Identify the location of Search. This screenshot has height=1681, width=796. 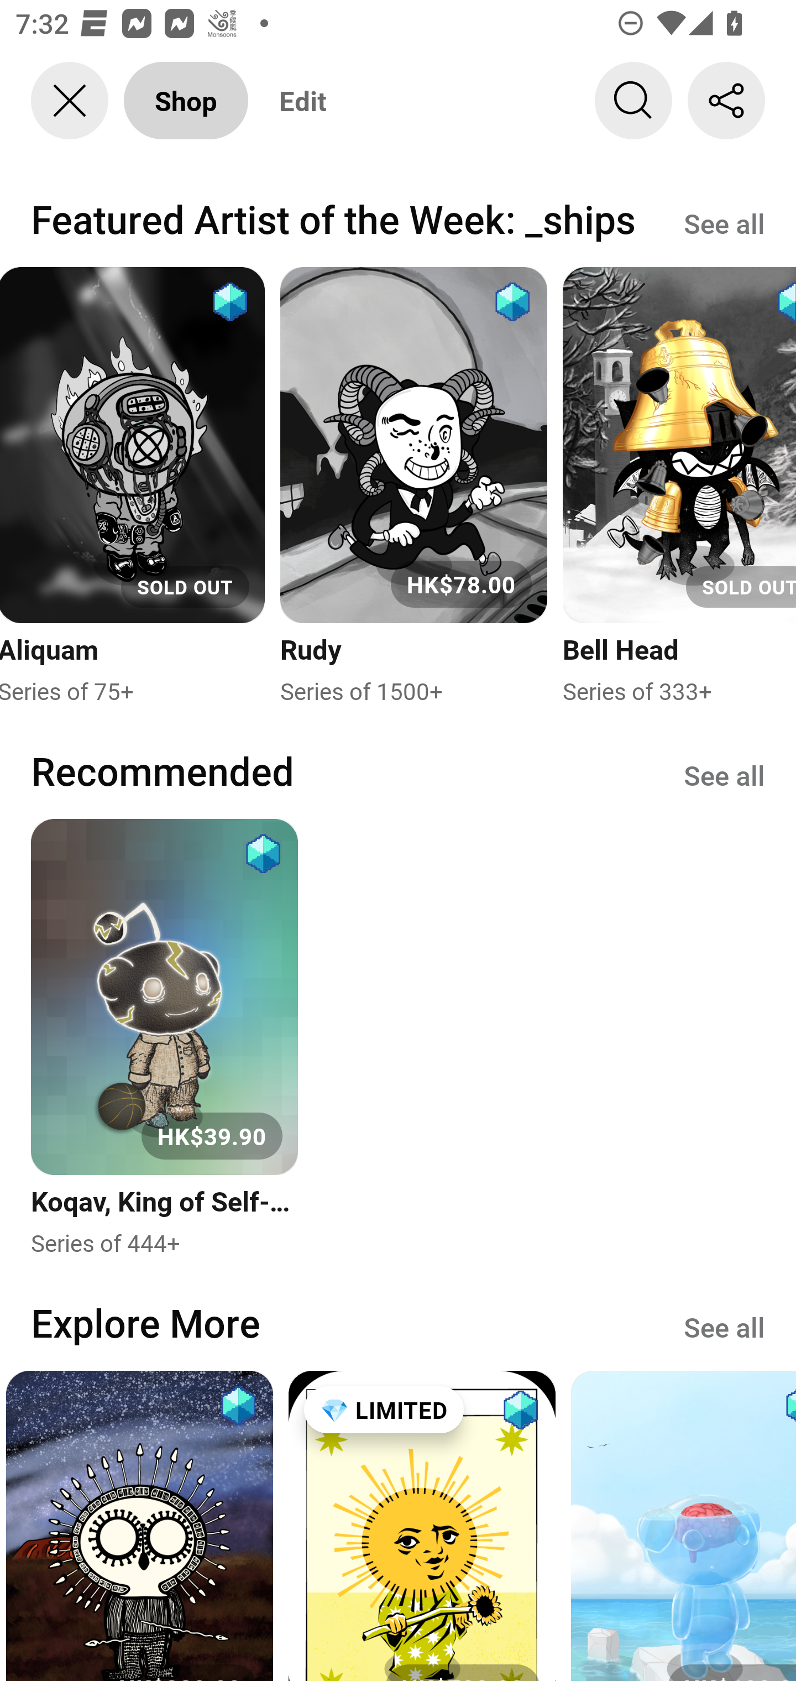
(633, 101).